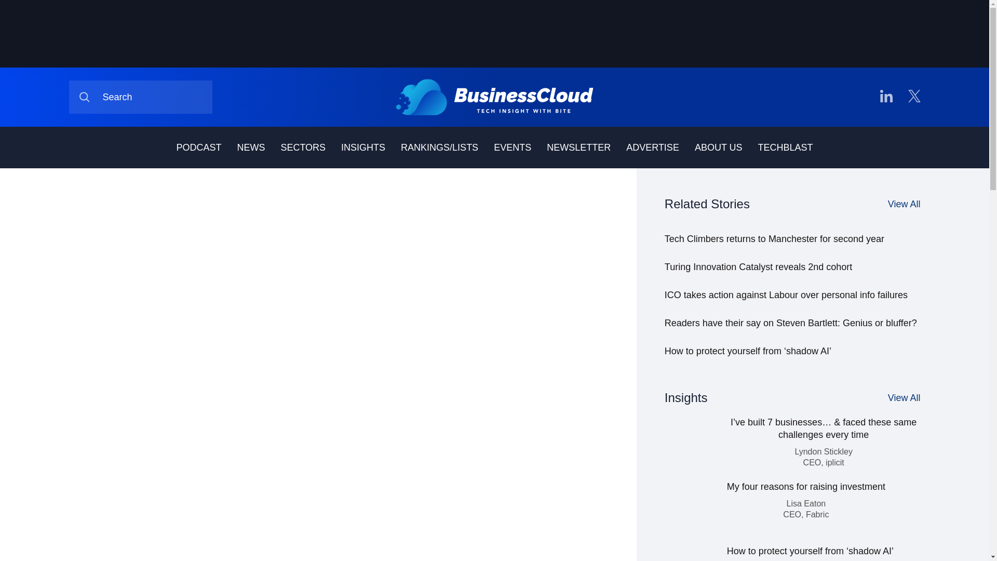 This screenshot has height=561, width=997. I want to click on EVENTS, so click(512, 148).